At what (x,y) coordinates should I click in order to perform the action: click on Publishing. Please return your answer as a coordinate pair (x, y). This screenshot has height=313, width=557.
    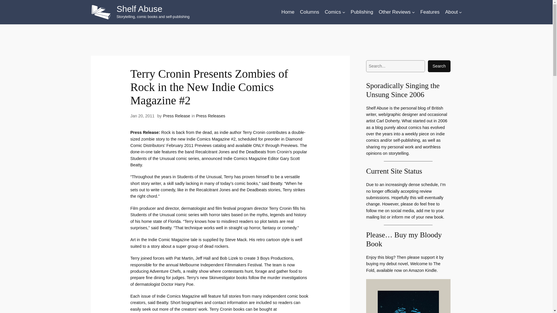
    Looking at the image, I should click on (362, 12).